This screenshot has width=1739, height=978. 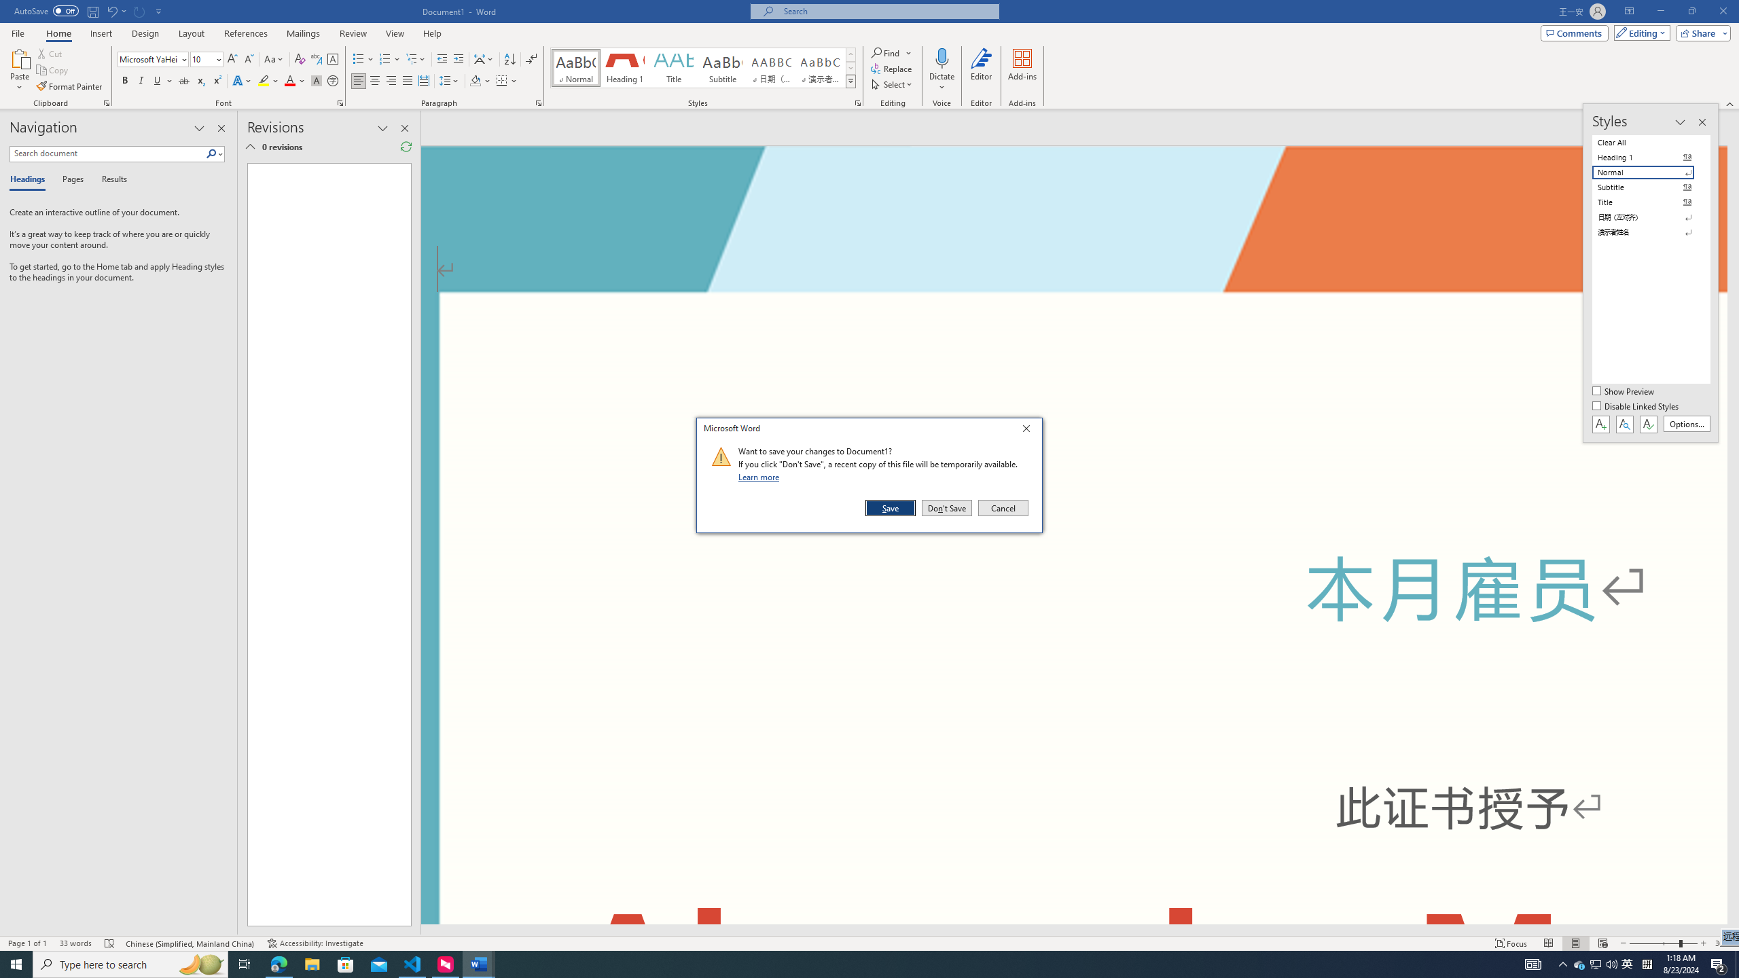 What do you see at coordinates (249, 60) in the screenshot?
I see `Shrink Font` at bounding box center [249, 60].